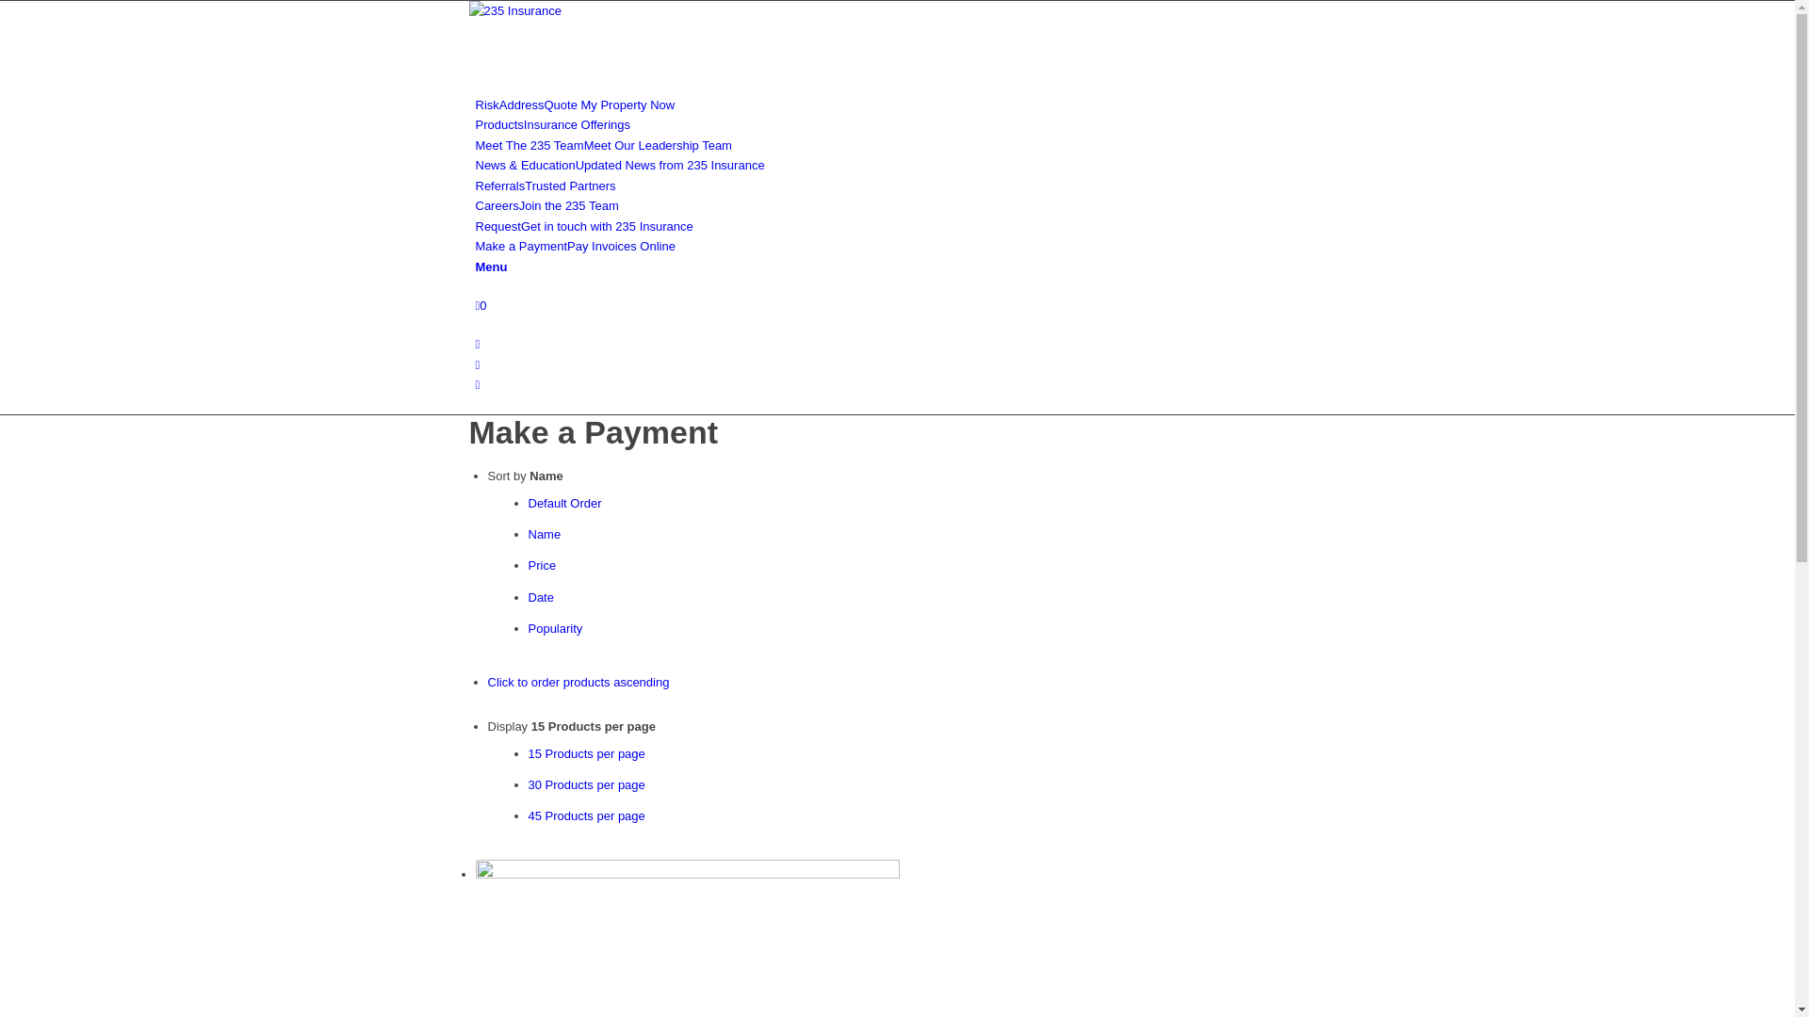  I want to click on Date, so click(541, 597).